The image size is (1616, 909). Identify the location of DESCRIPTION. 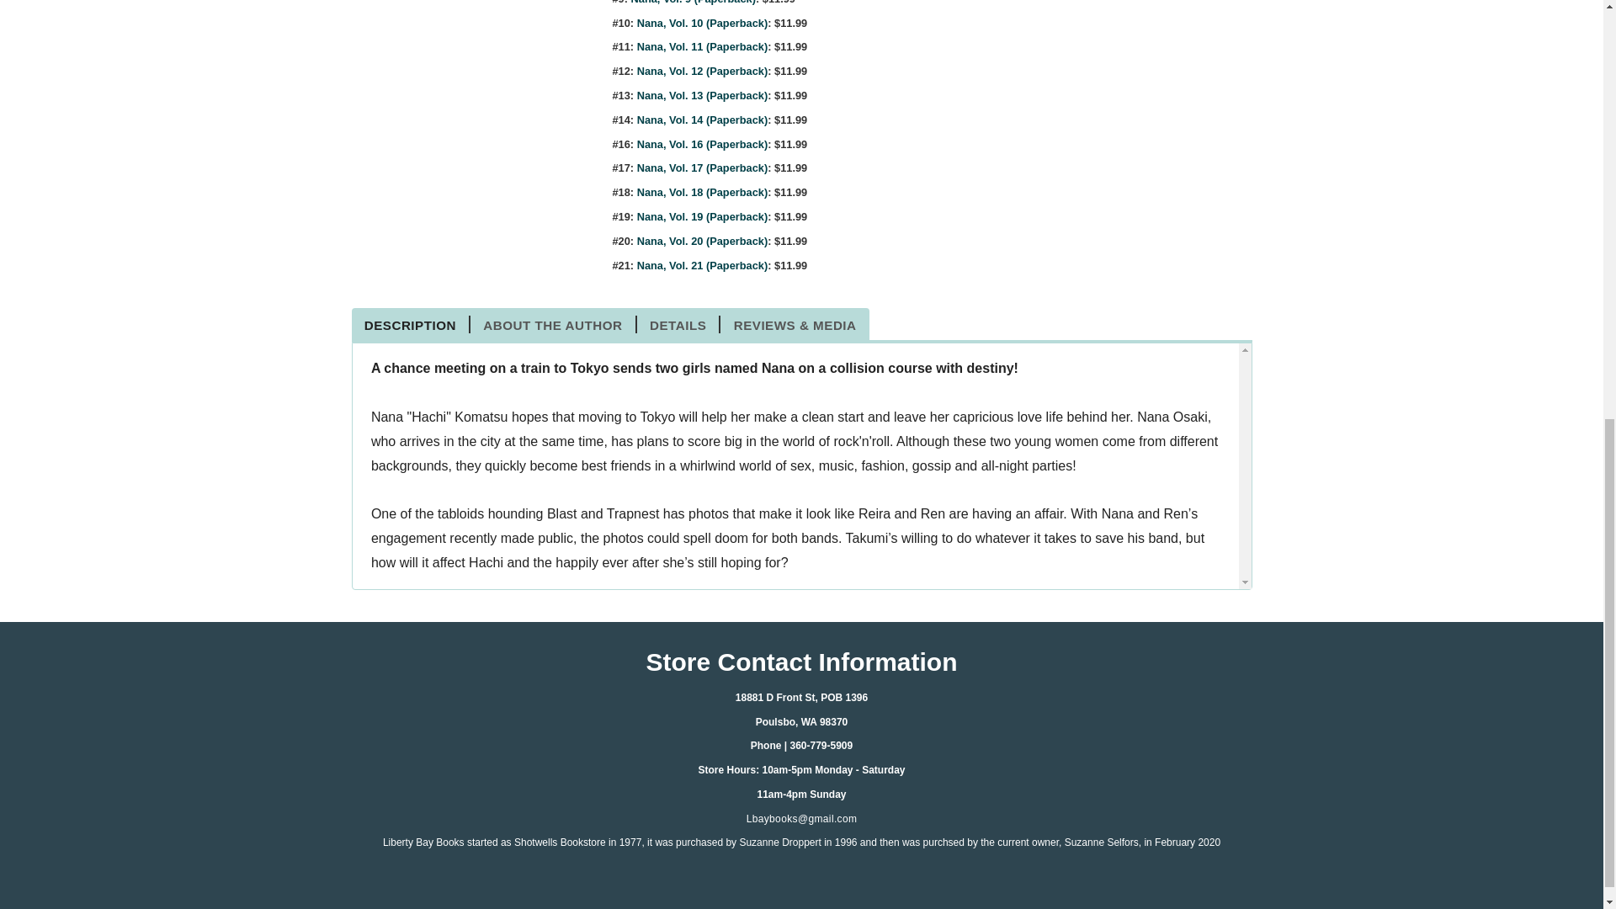
(412, 325).